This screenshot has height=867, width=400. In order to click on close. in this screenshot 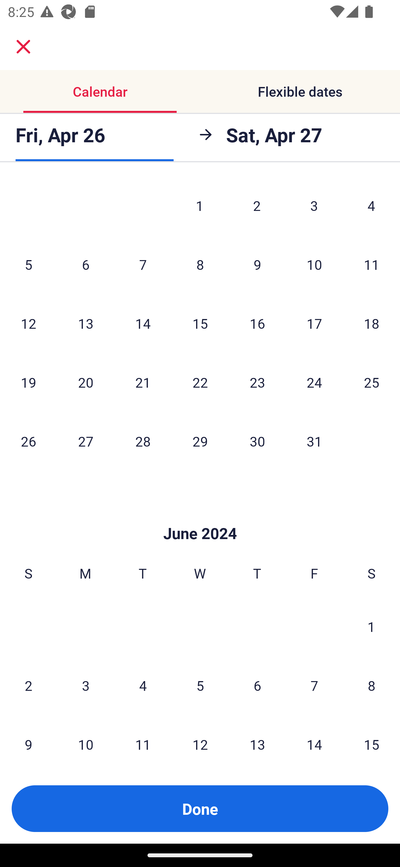, I will do `click(23, 47)`.